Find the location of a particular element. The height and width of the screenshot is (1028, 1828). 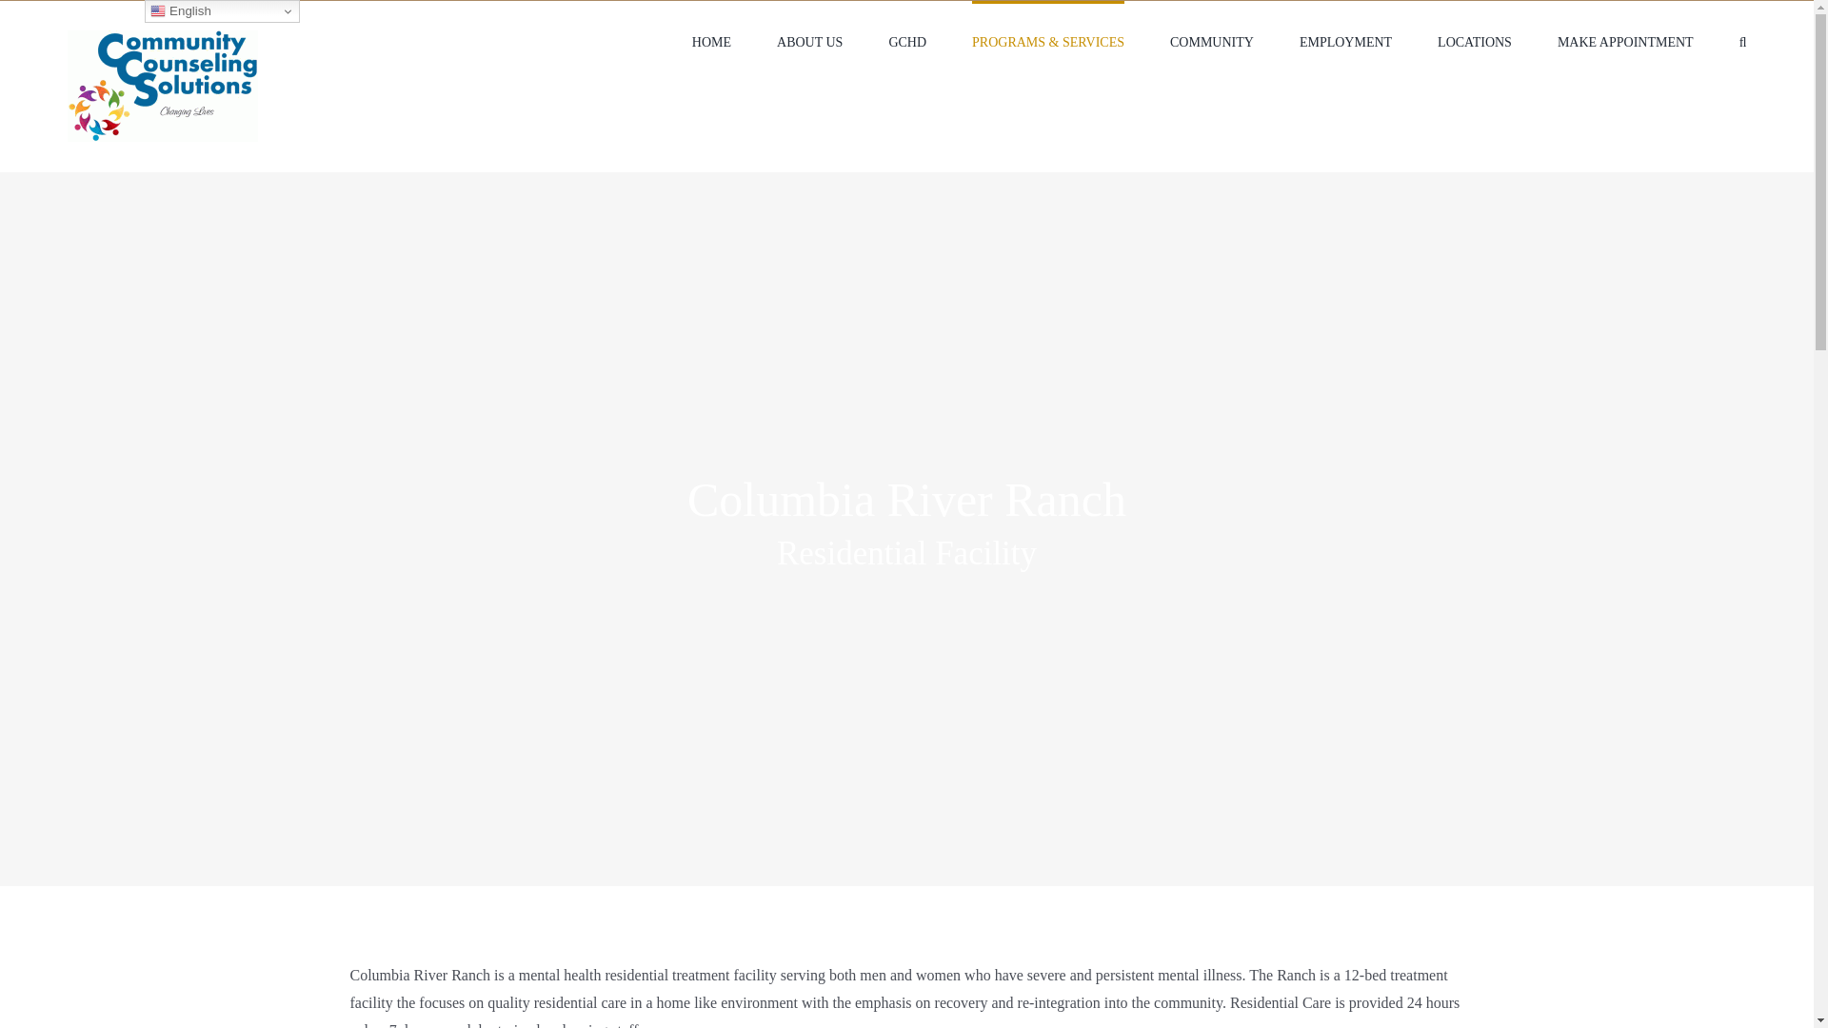

Search is located at coordinates (1743, 41).